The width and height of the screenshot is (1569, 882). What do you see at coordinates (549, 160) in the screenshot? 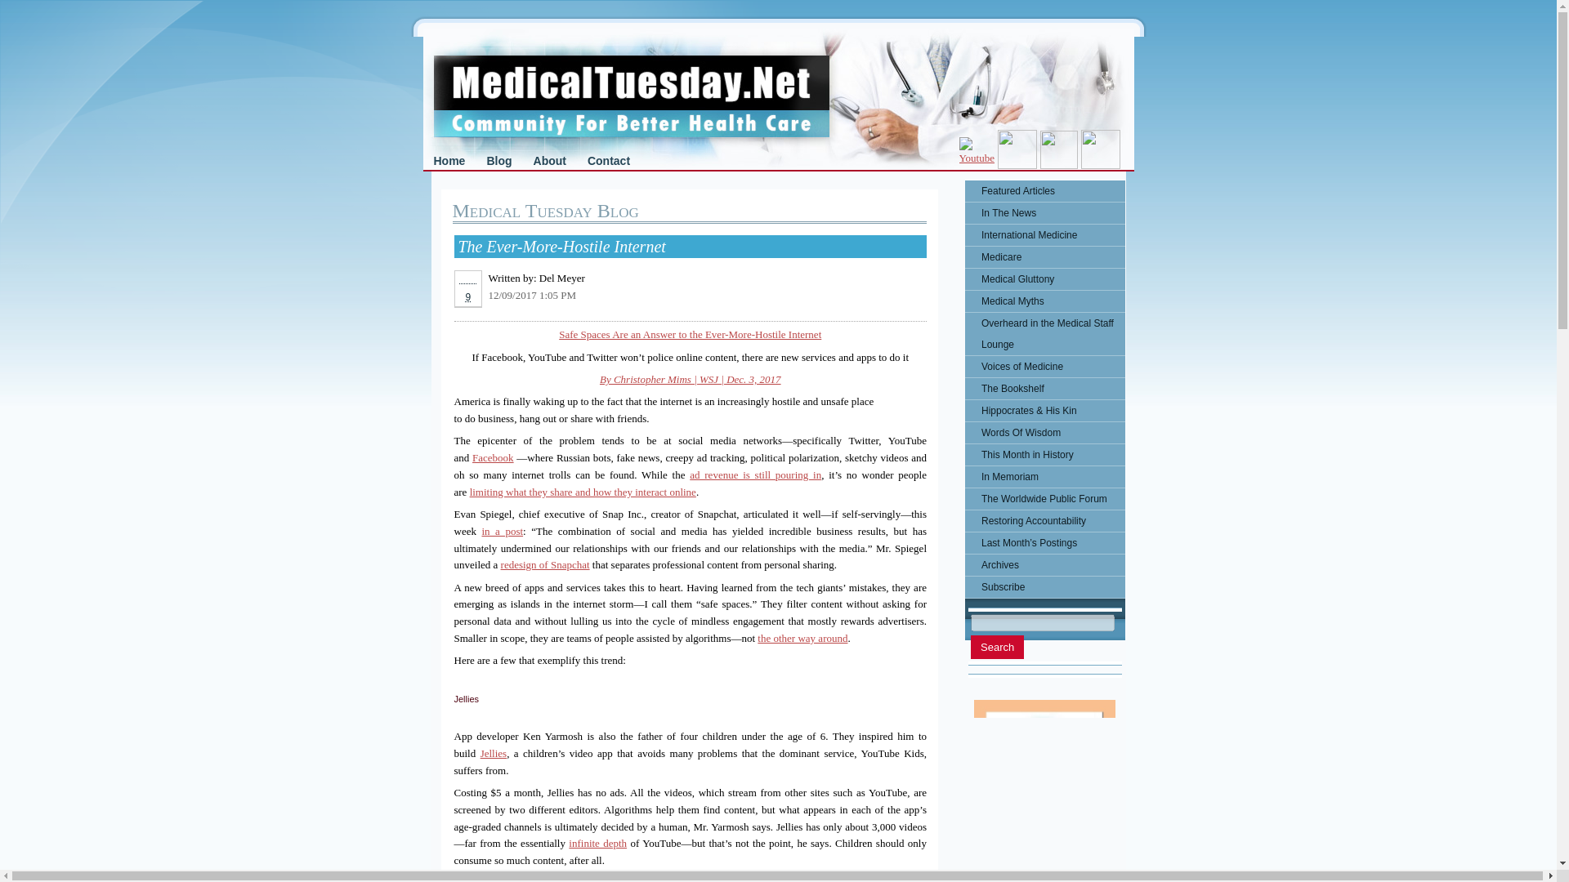
I see `About` at bounding box center [549, 160].